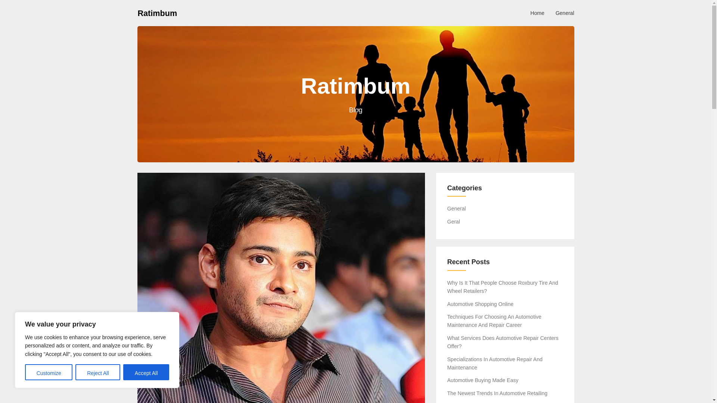 This screenshot has width=717, height=403. Describe the element at coordinates (483, 380) in the screenshot. I see `Automotive Buying Made Easy` at that location.